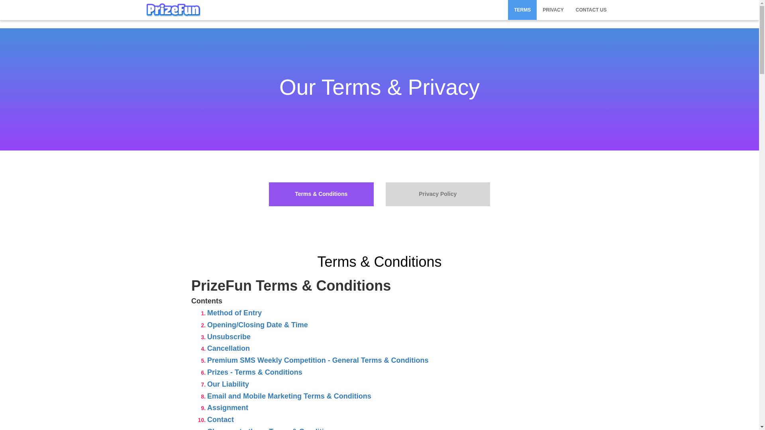 The image size is (765, 430). What do you see at coordinates (437, 194) in the screenshot?
I see `Privacy Policy` at bounding box center [437, 194].